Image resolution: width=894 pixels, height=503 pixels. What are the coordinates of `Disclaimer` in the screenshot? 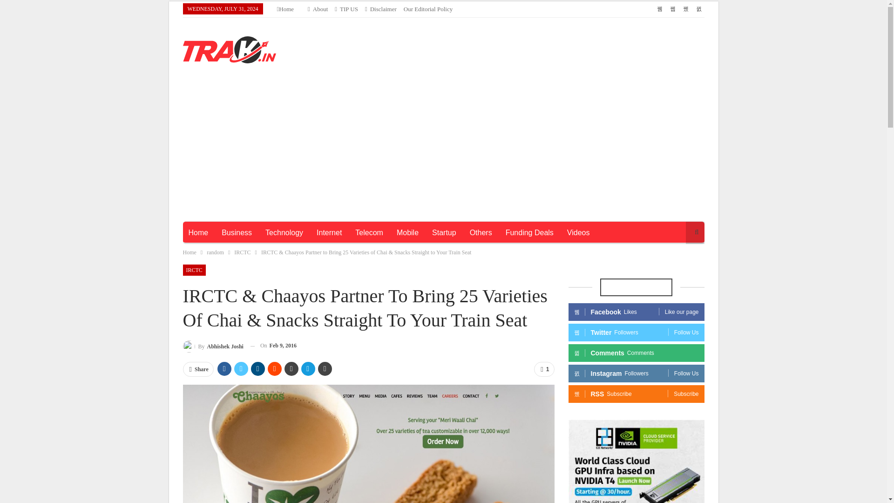 It's located at (381, 9).